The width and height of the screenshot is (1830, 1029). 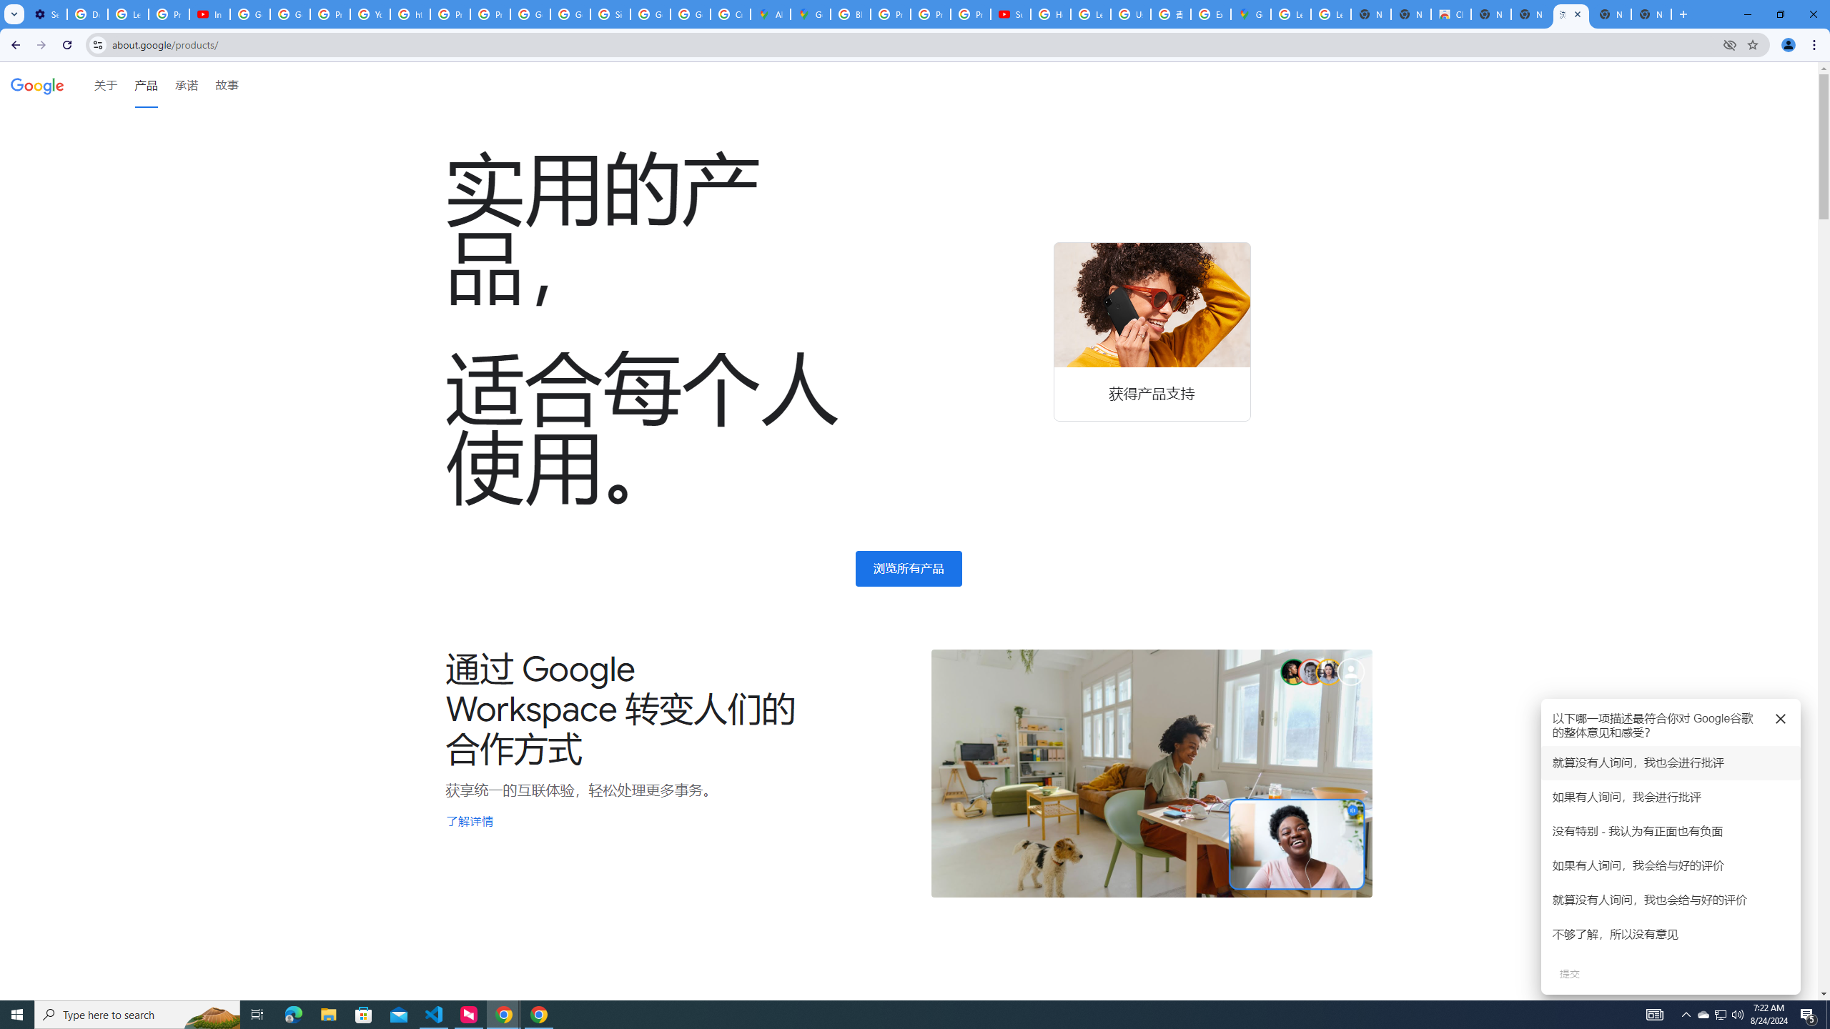 What do you see at coordinates (330, 14) in the screenshot?
I see `Privacy Help Center - Policies Help` at bounding box center [330, 14].